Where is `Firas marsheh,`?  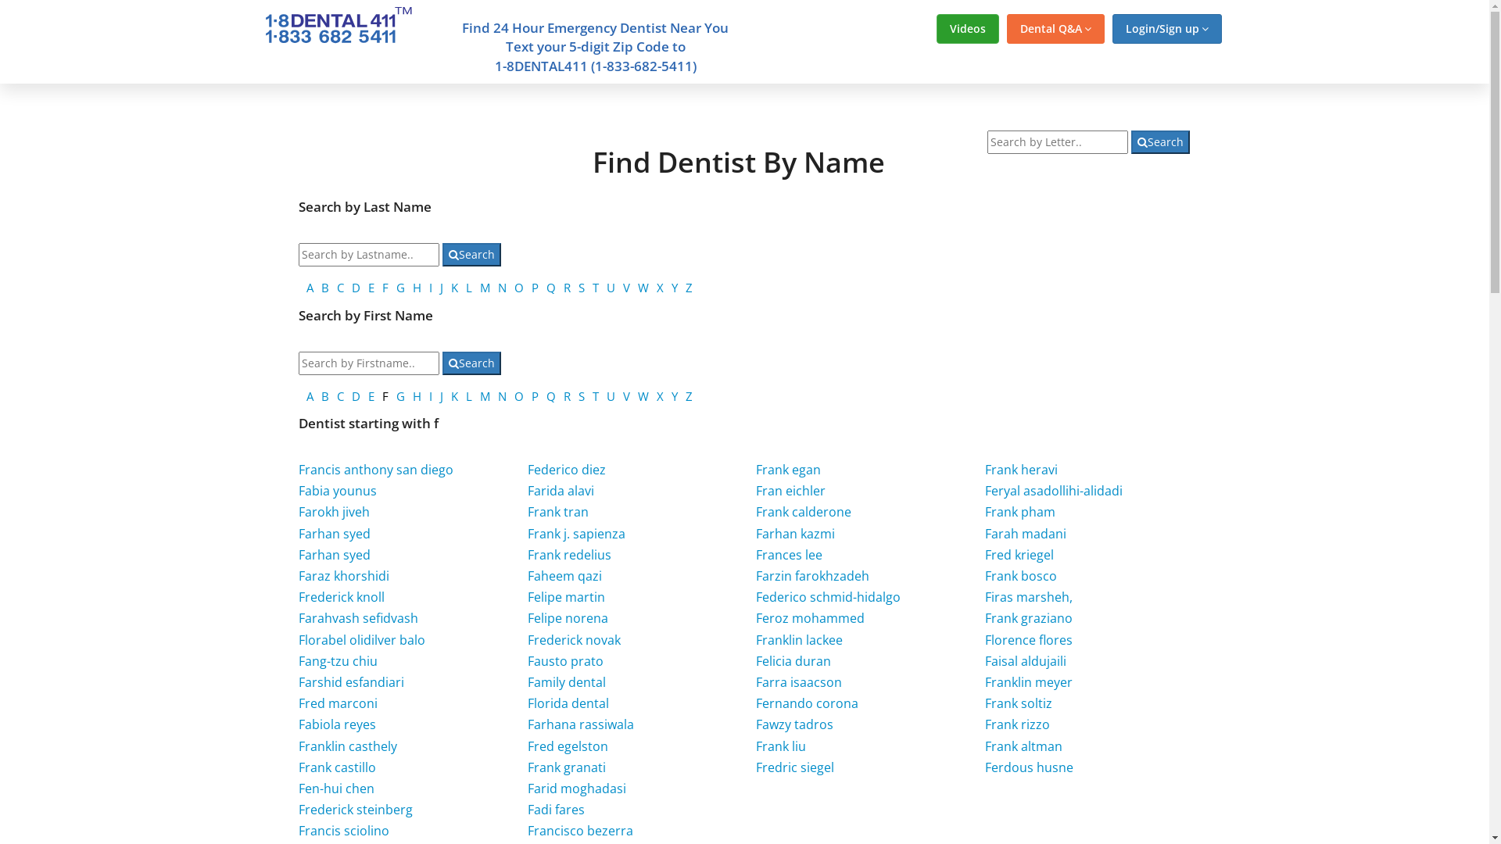
Firas marsheh, is located at coordinates (1029, 597).